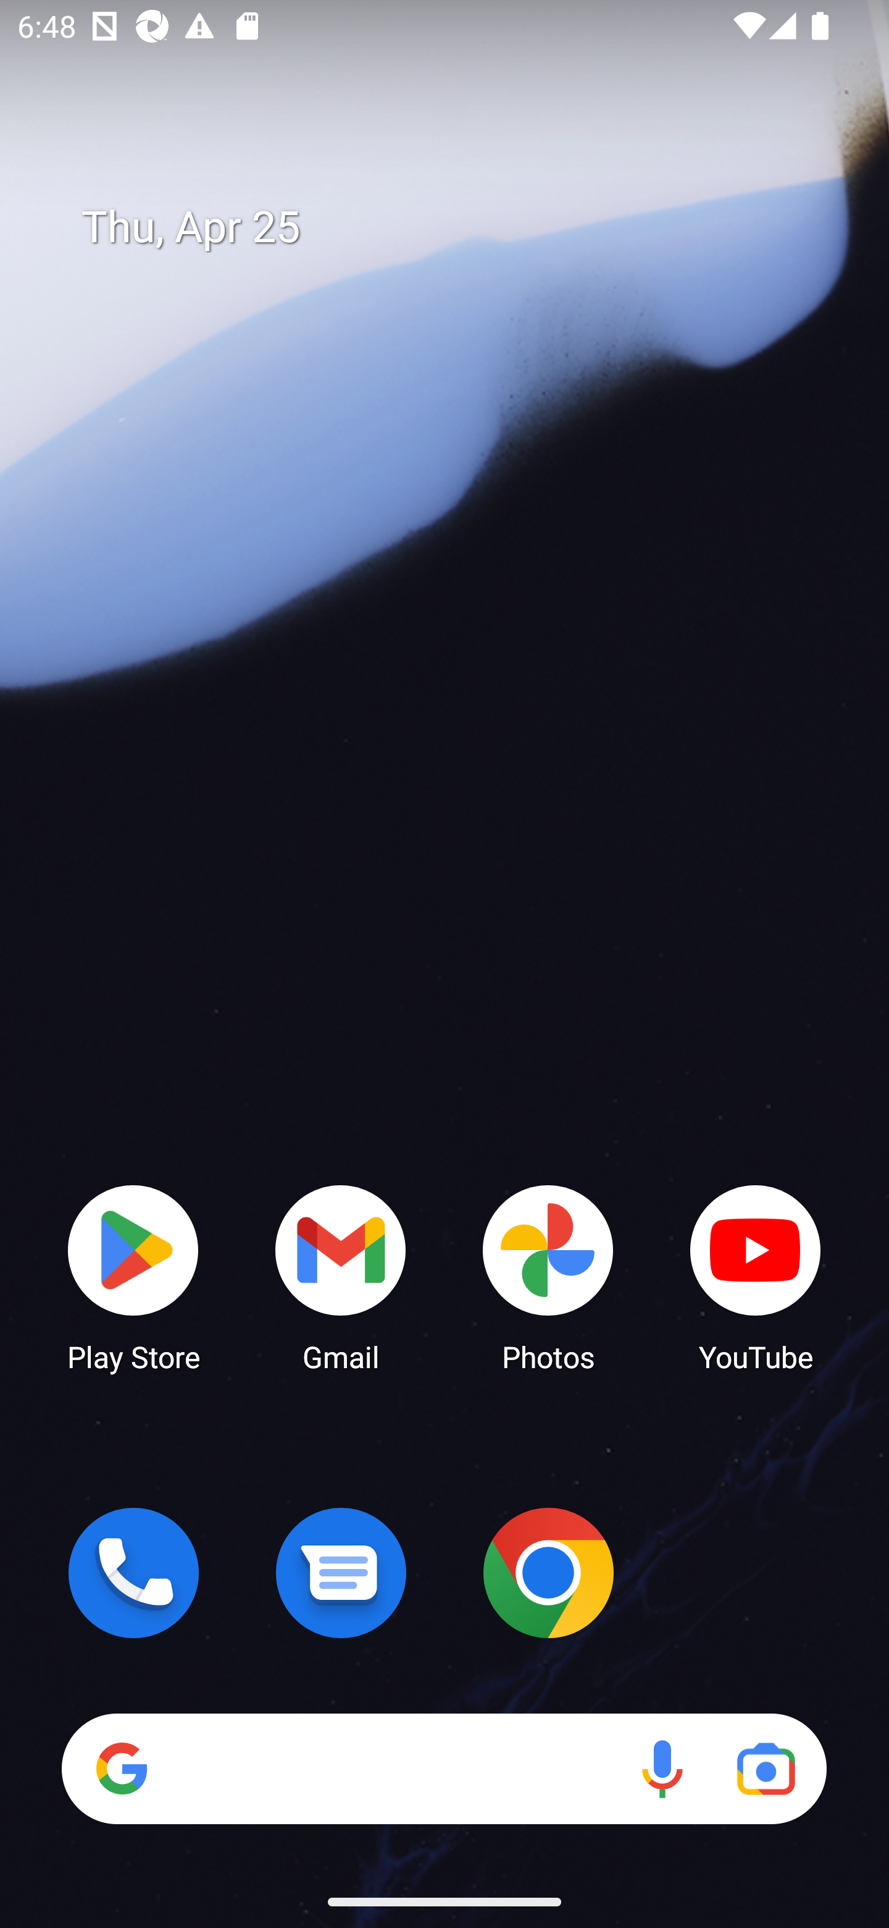 This screenshot has width=889, height=1928. Describe the element at coordinates (341, 1277) in the screenshot. I see `Gmail` at that location.